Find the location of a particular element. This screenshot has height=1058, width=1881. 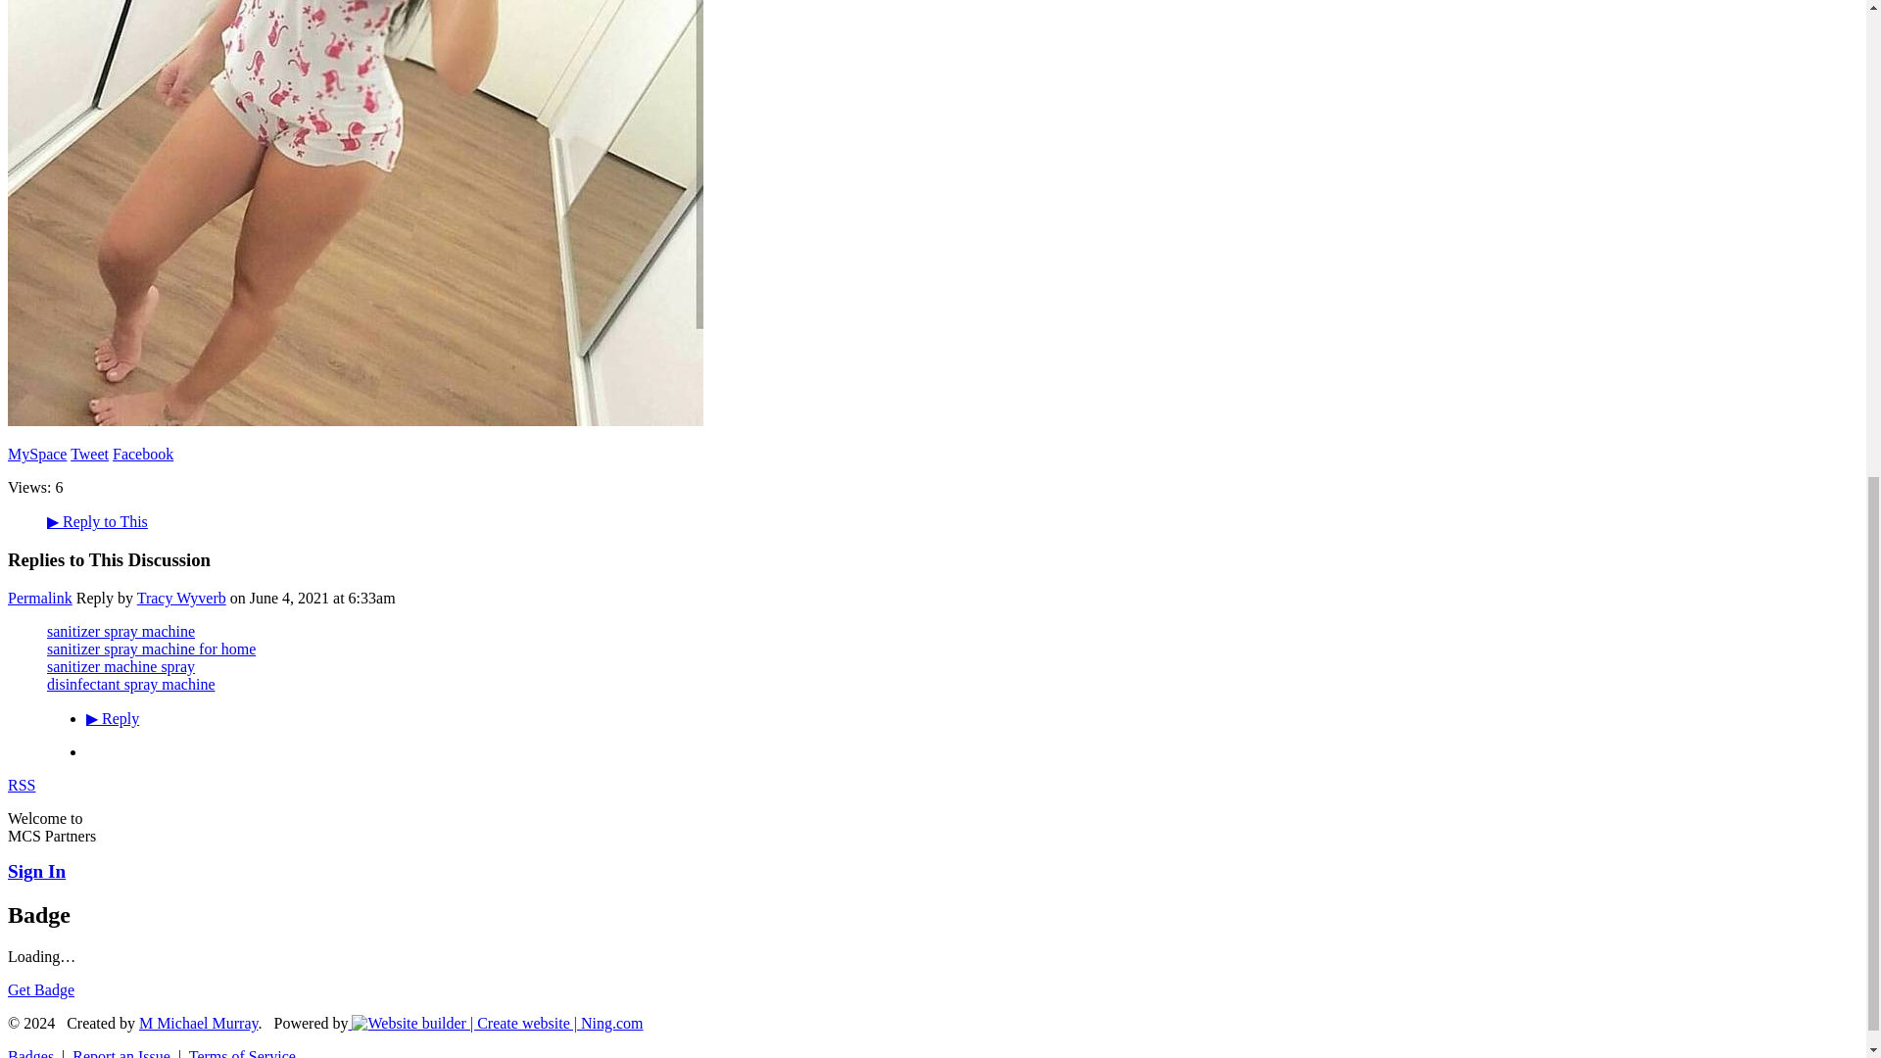

Tracy Wyverb is located at coordinates (181, 598).